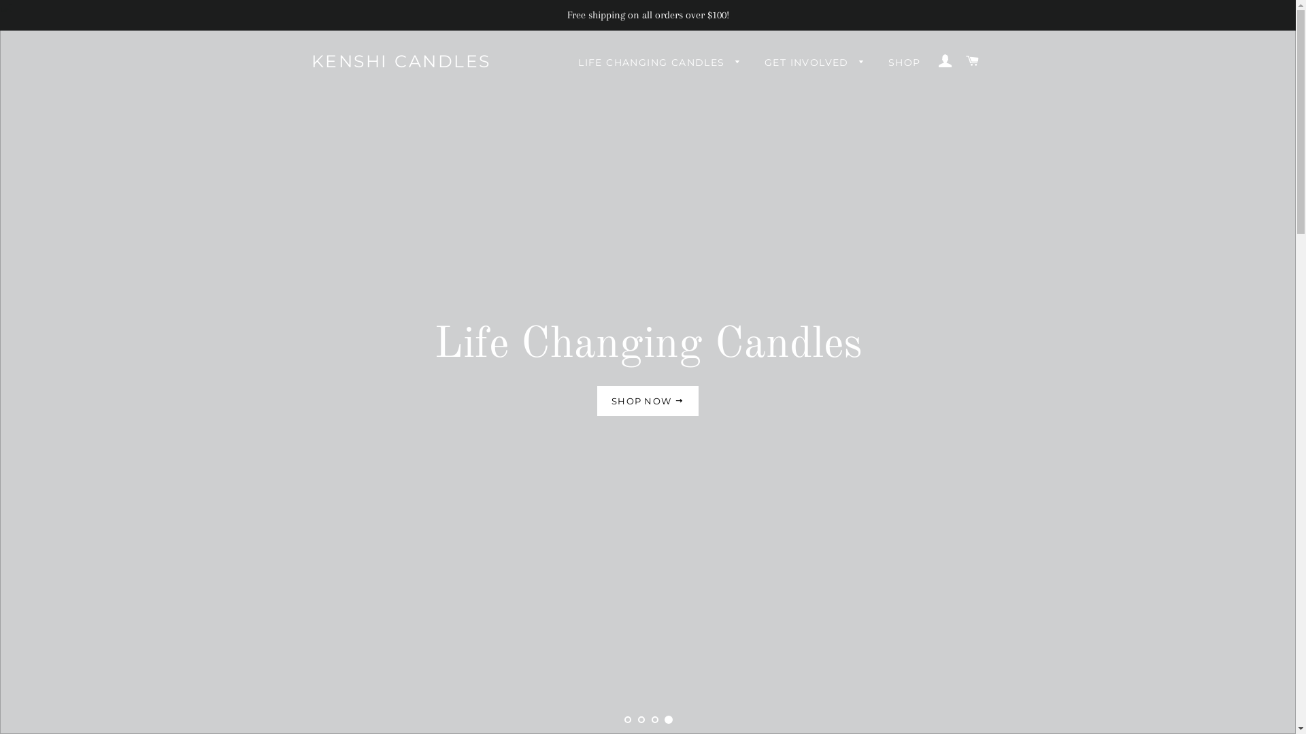 The height and width of the screenshot is (734, 1306). What do you see at coordinates (641, 719) in the screenshot?
I see `2` at bounding box center [641, 719].